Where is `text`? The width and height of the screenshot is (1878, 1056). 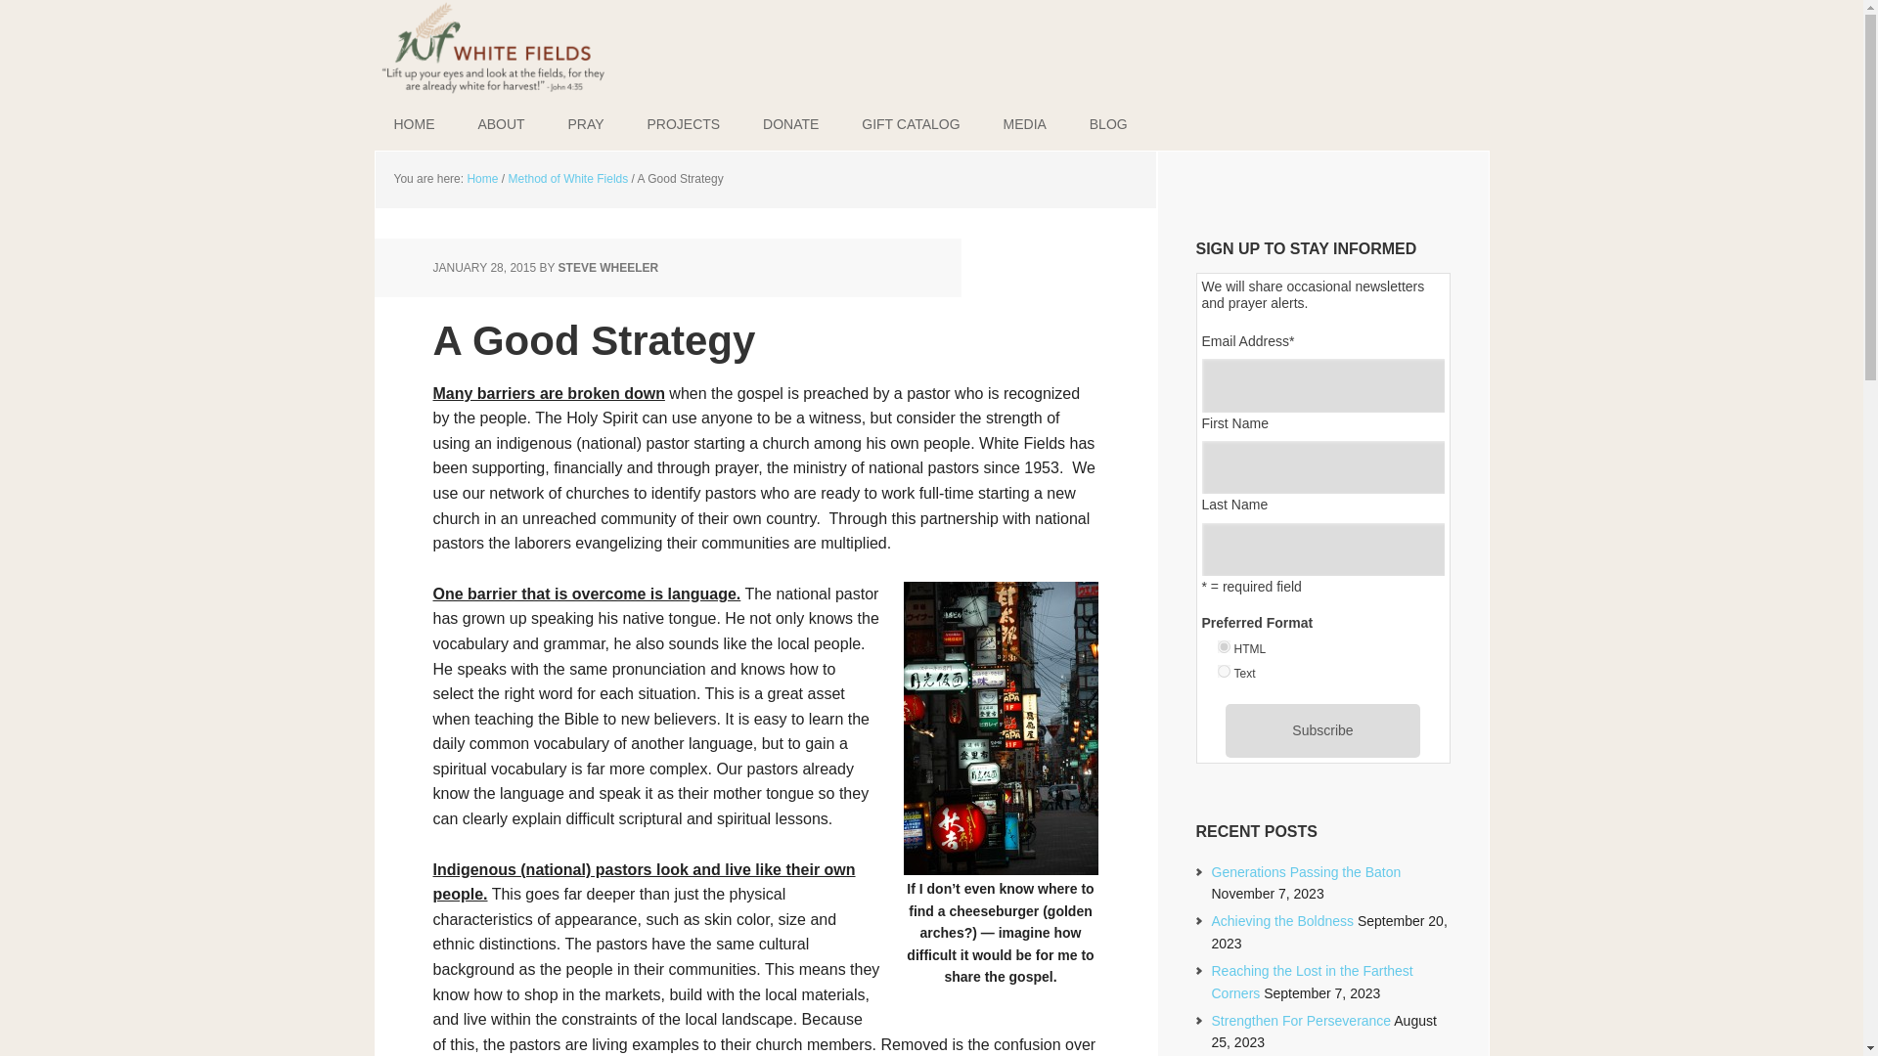
text is located at coordinates (1223, 671).